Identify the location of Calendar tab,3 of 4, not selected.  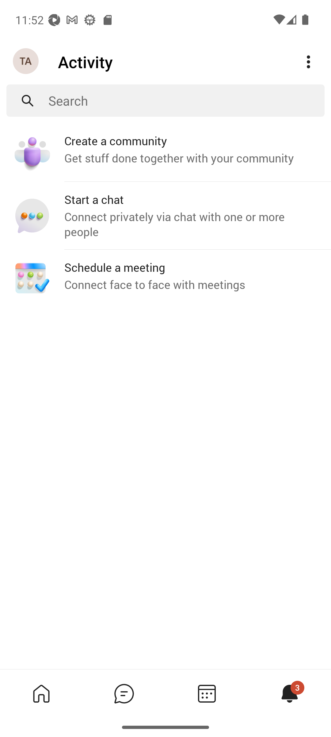
(207, 693).